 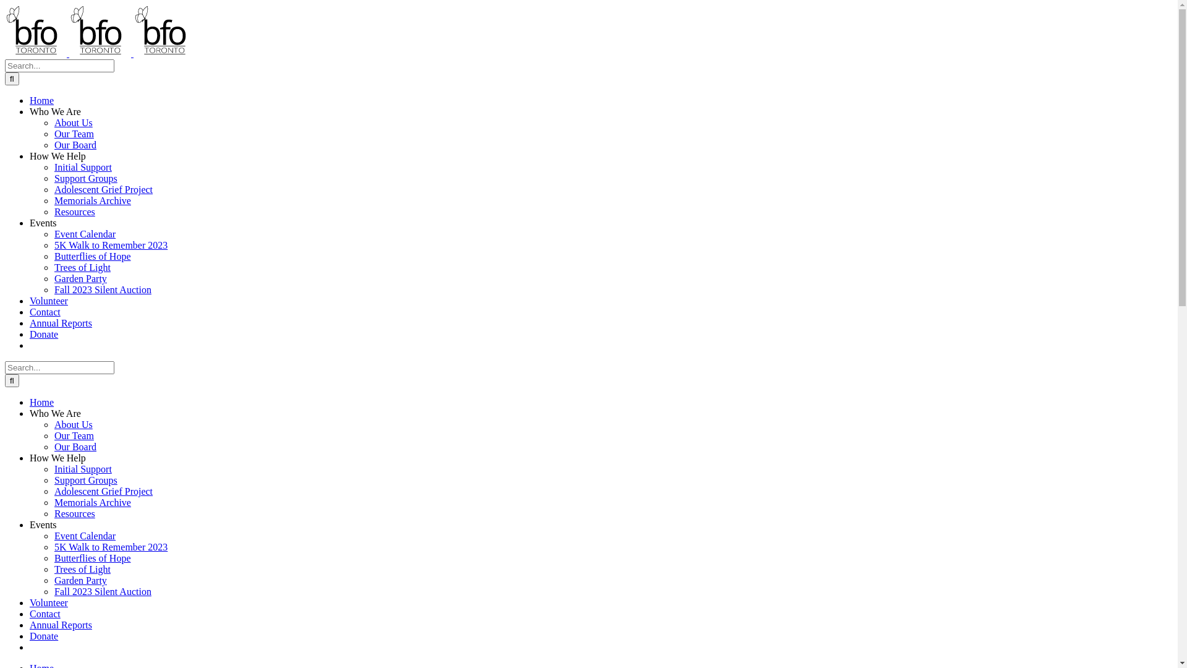 What do you see at coordinates (80, 278) in the screenshot?
I see `Garden Party` at bounding box center [80, 278].